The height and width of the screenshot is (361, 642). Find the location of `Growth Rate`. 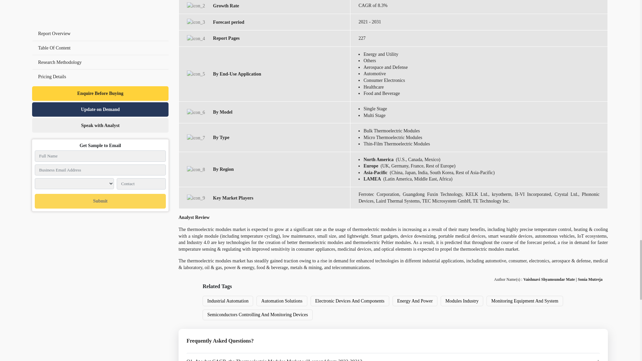

Growth Rate is located at coordinates (196, 6).